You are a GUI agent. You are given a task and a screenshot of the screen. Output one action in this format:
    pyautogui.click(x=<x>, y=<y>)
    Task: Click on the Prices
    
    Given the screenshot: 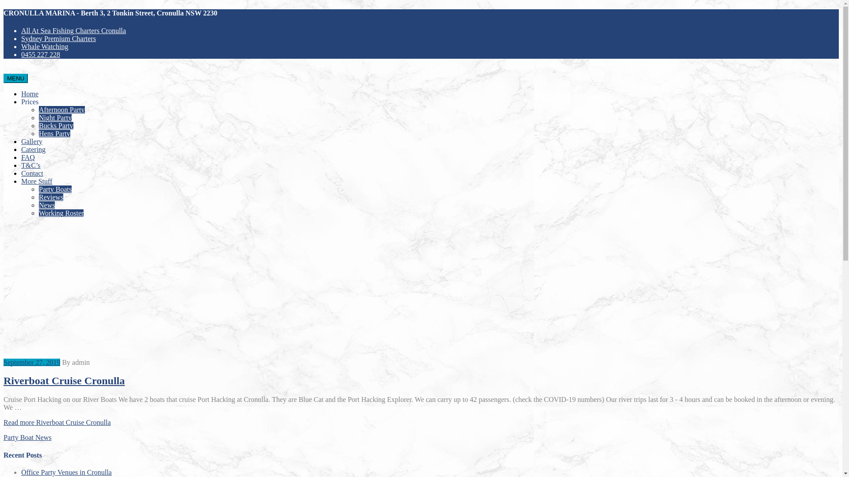 What is the action you would take?
    pyautogui.click(x=30, y=102)
    